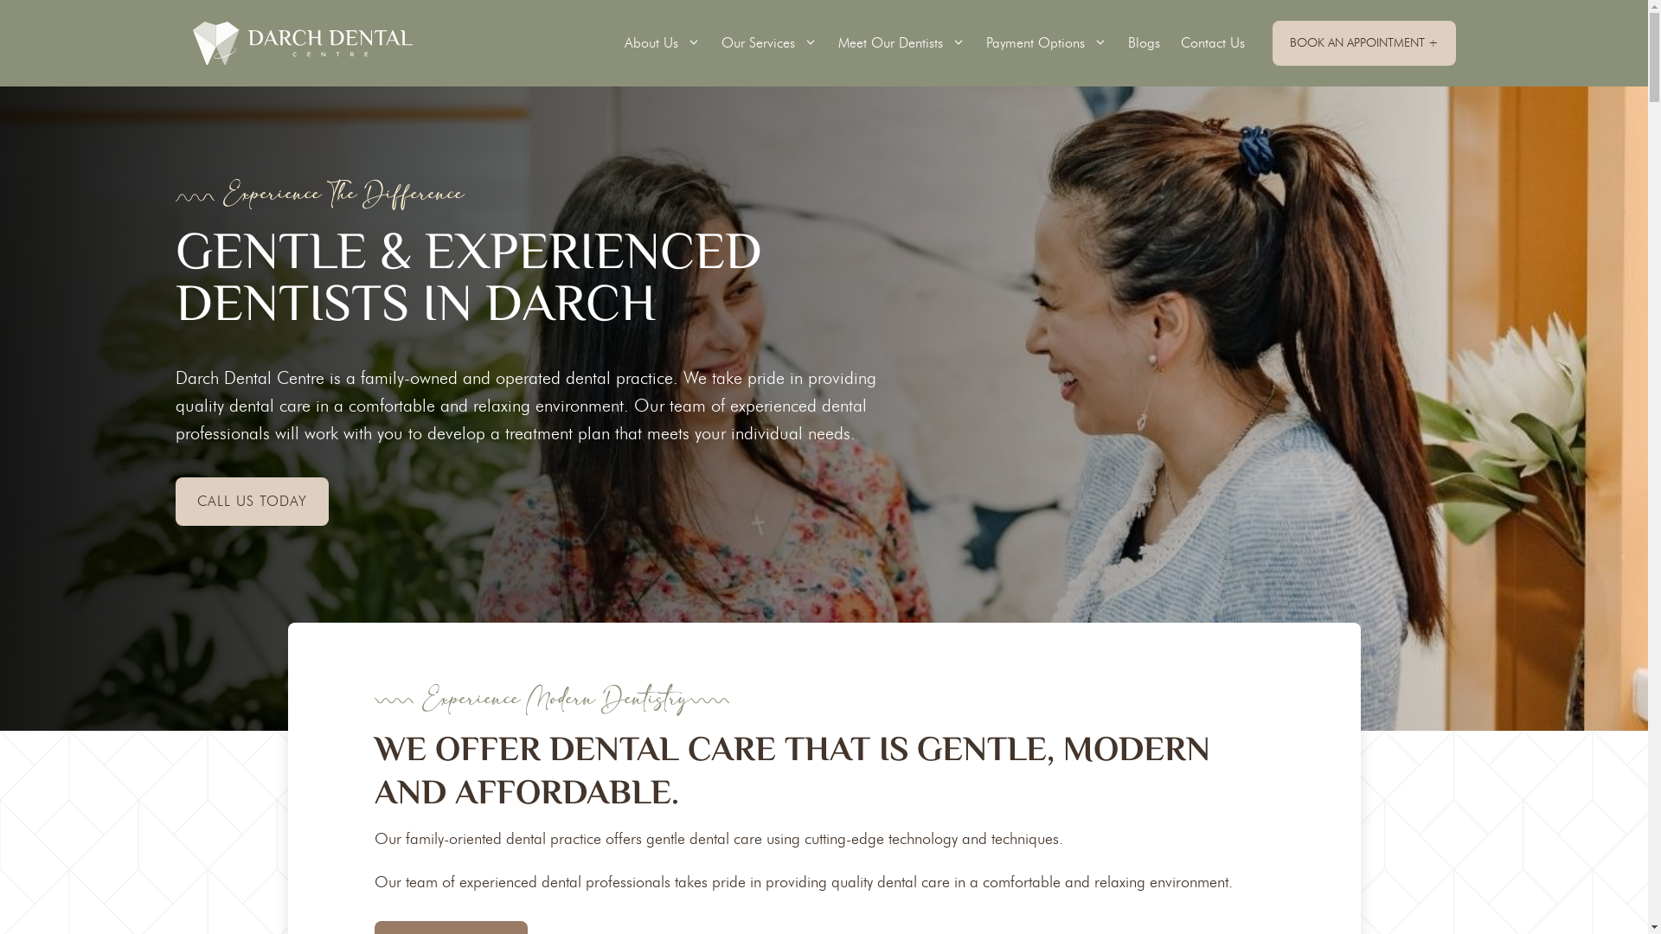  I want to click on Meet Our Dentists, so click(901, 43).